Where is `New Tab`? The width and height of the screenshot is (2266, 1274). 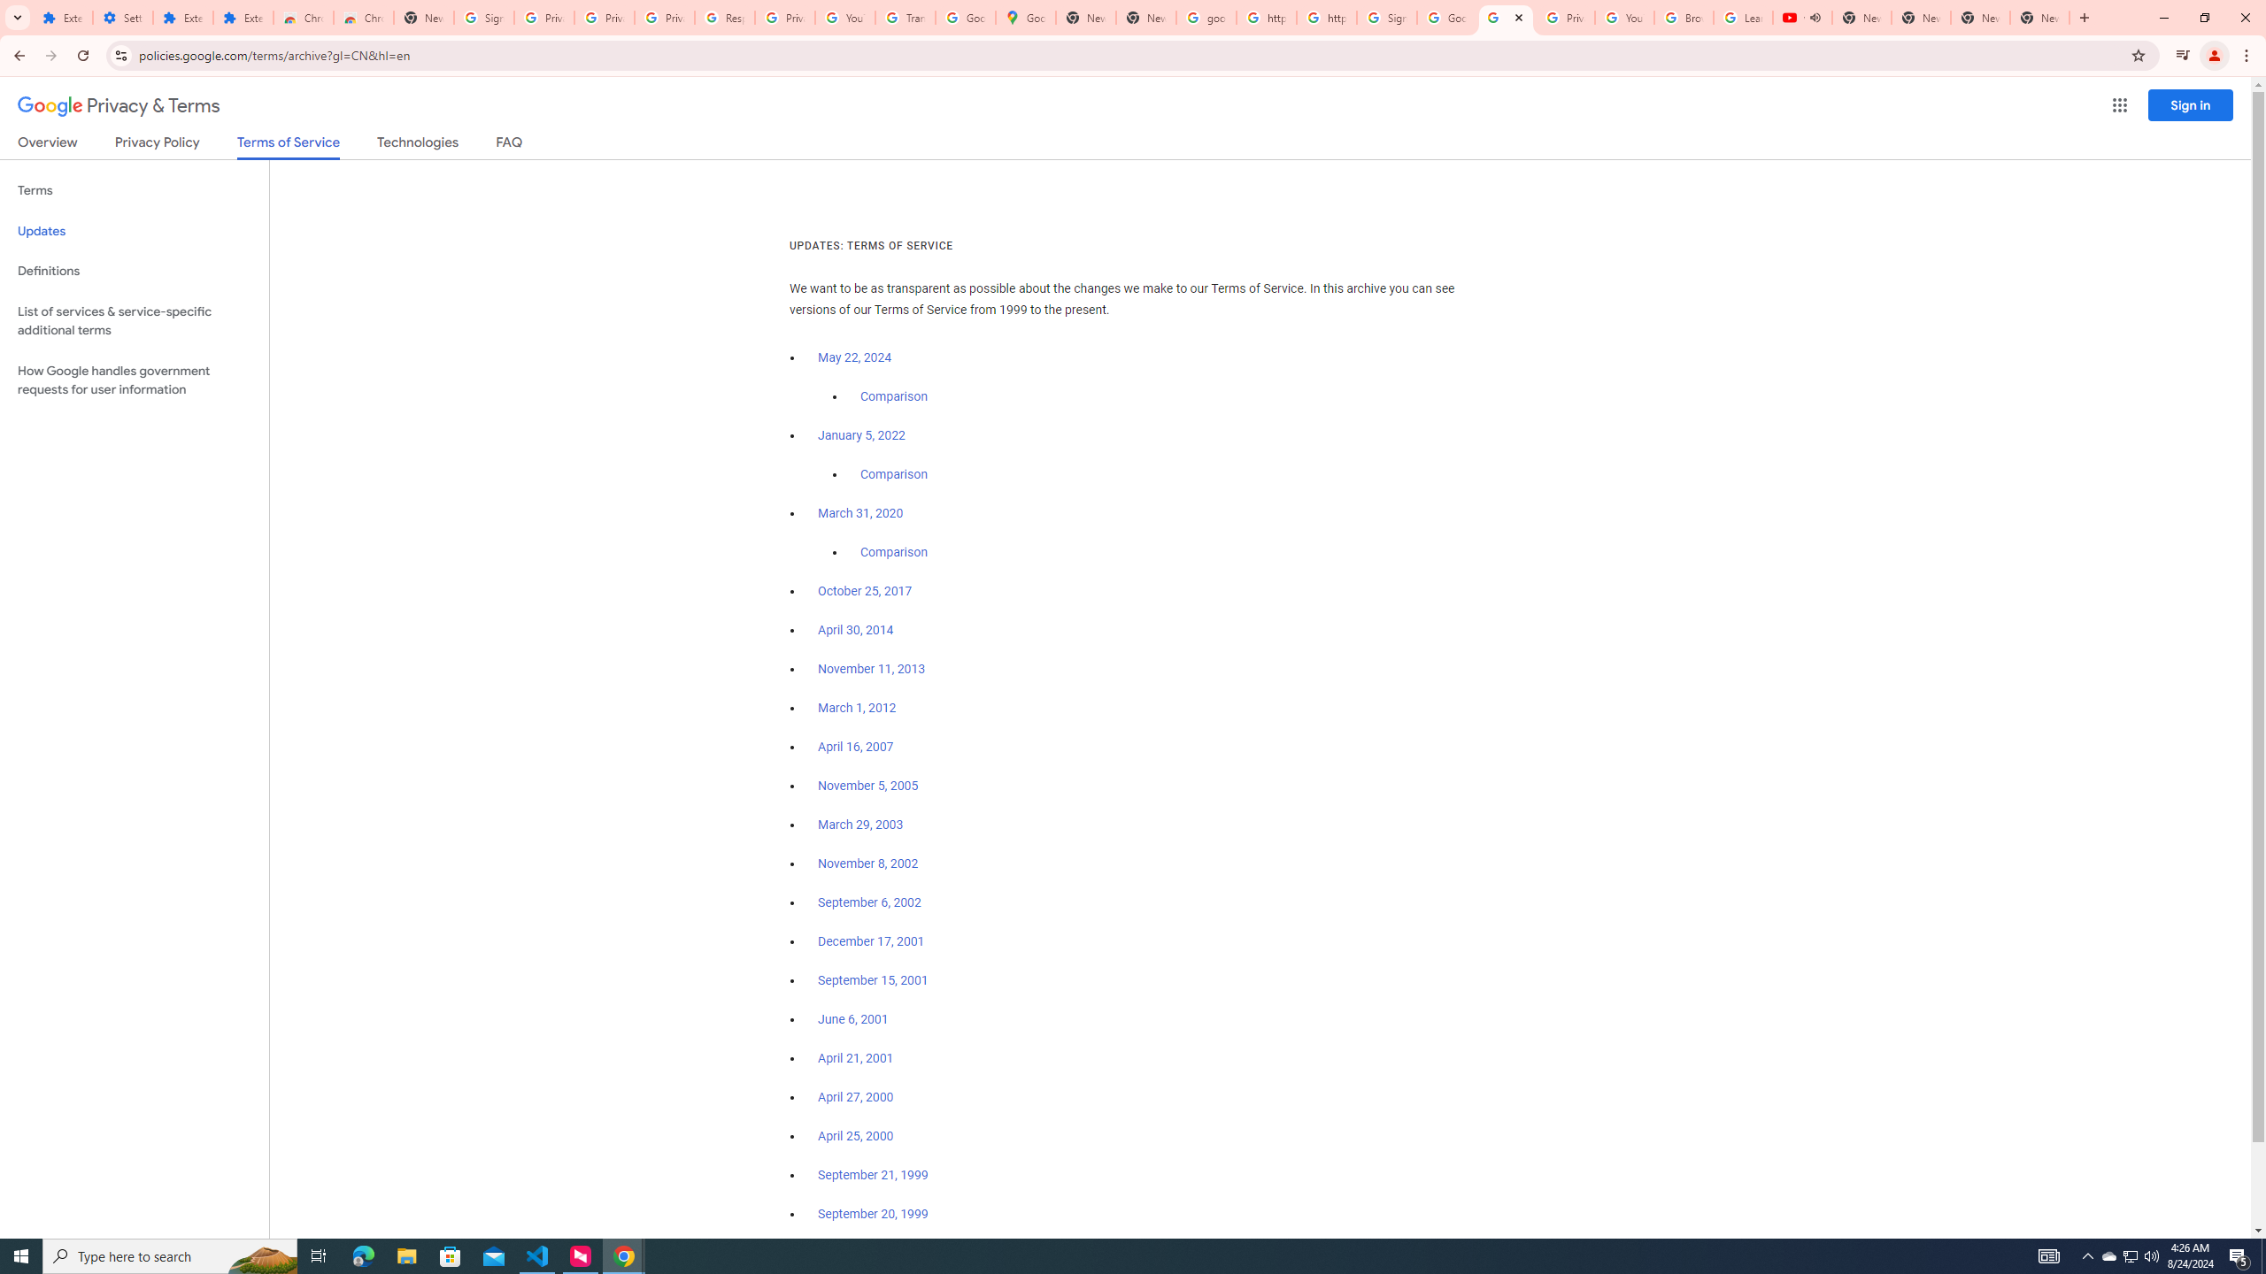 New Tab is located at coordinates (423, 18).